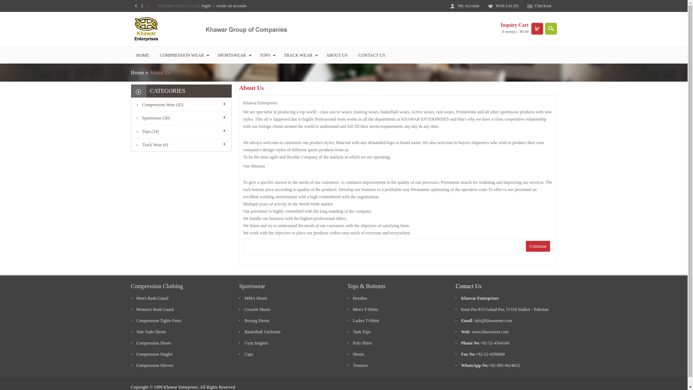 This screenshot has width=693, height=390. What do you see at coordinates (540, 6) in the screenshot?
I see `Checkout` at bounding box center [540, 6].